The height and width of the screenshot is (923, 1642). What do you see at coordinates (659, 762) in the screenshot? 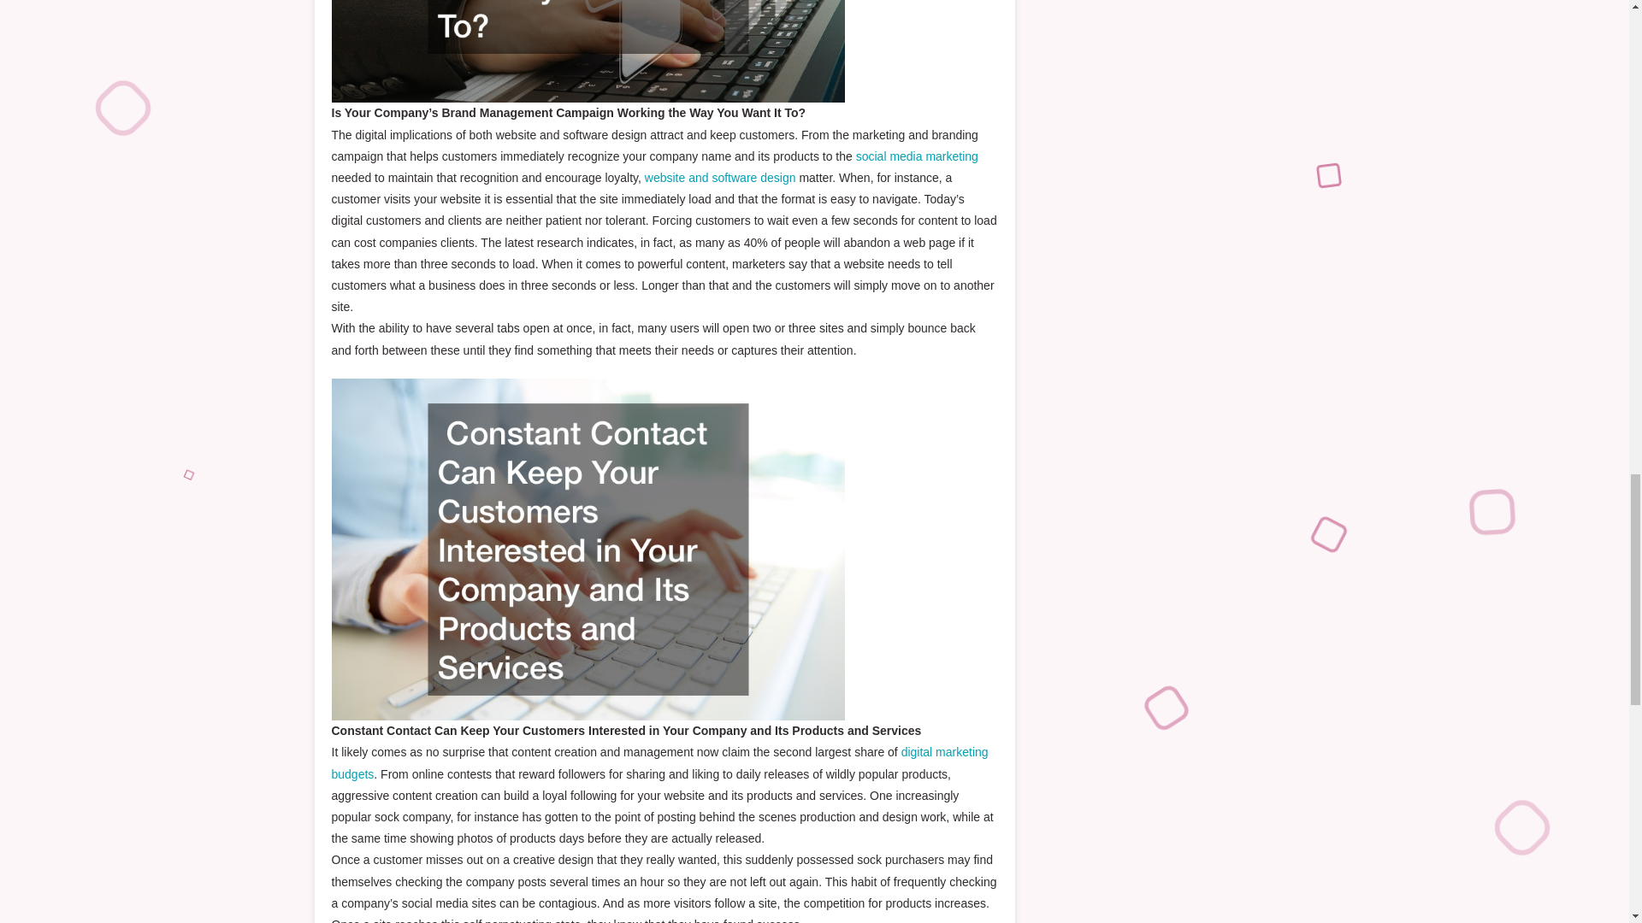
I see `For more on Software development` at bounding box center [659, 762].